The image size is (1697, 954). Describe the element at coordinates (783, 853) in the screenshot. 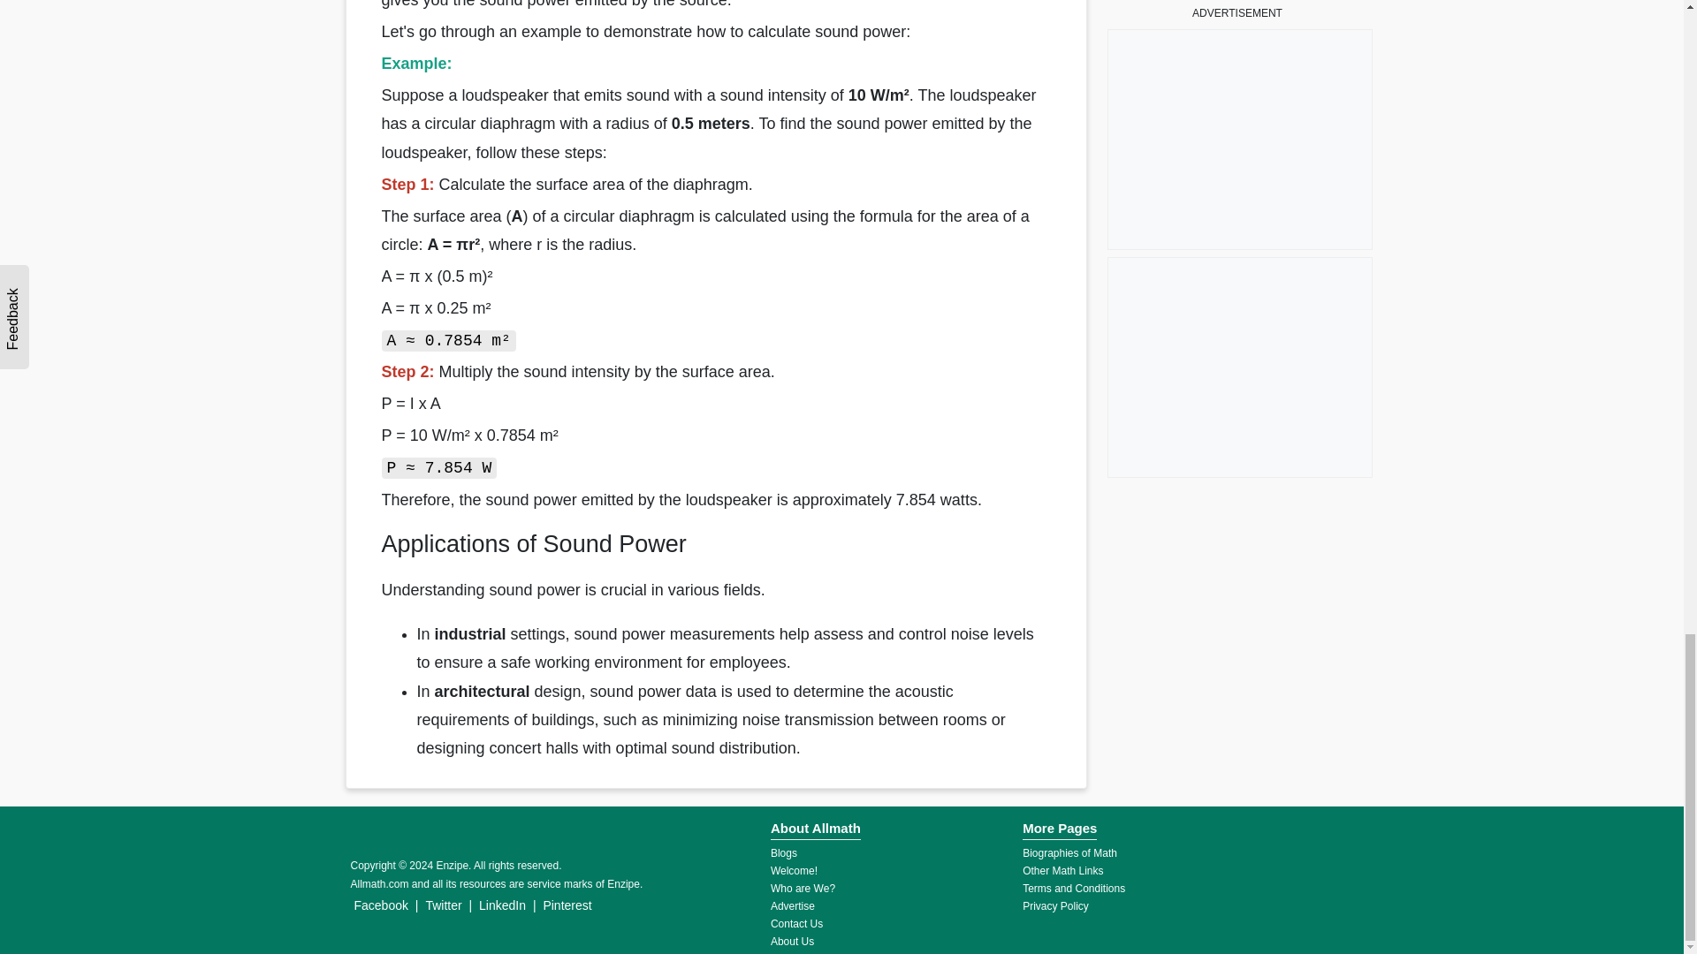

I see `Blogs` at that location.